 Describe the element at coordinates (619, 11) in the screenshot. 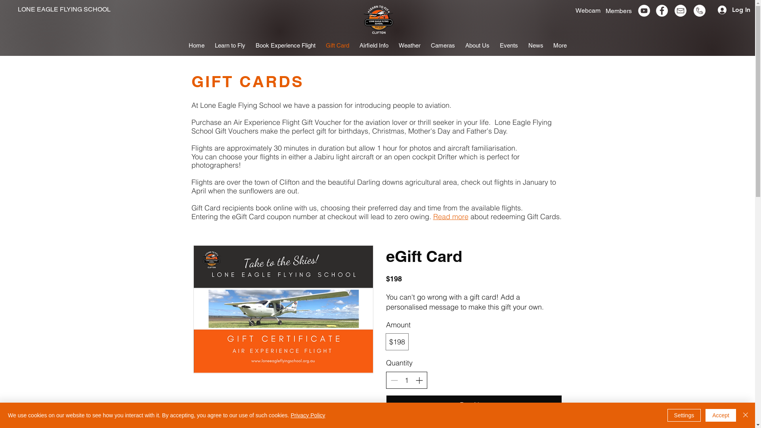

I see `Members` at that location.